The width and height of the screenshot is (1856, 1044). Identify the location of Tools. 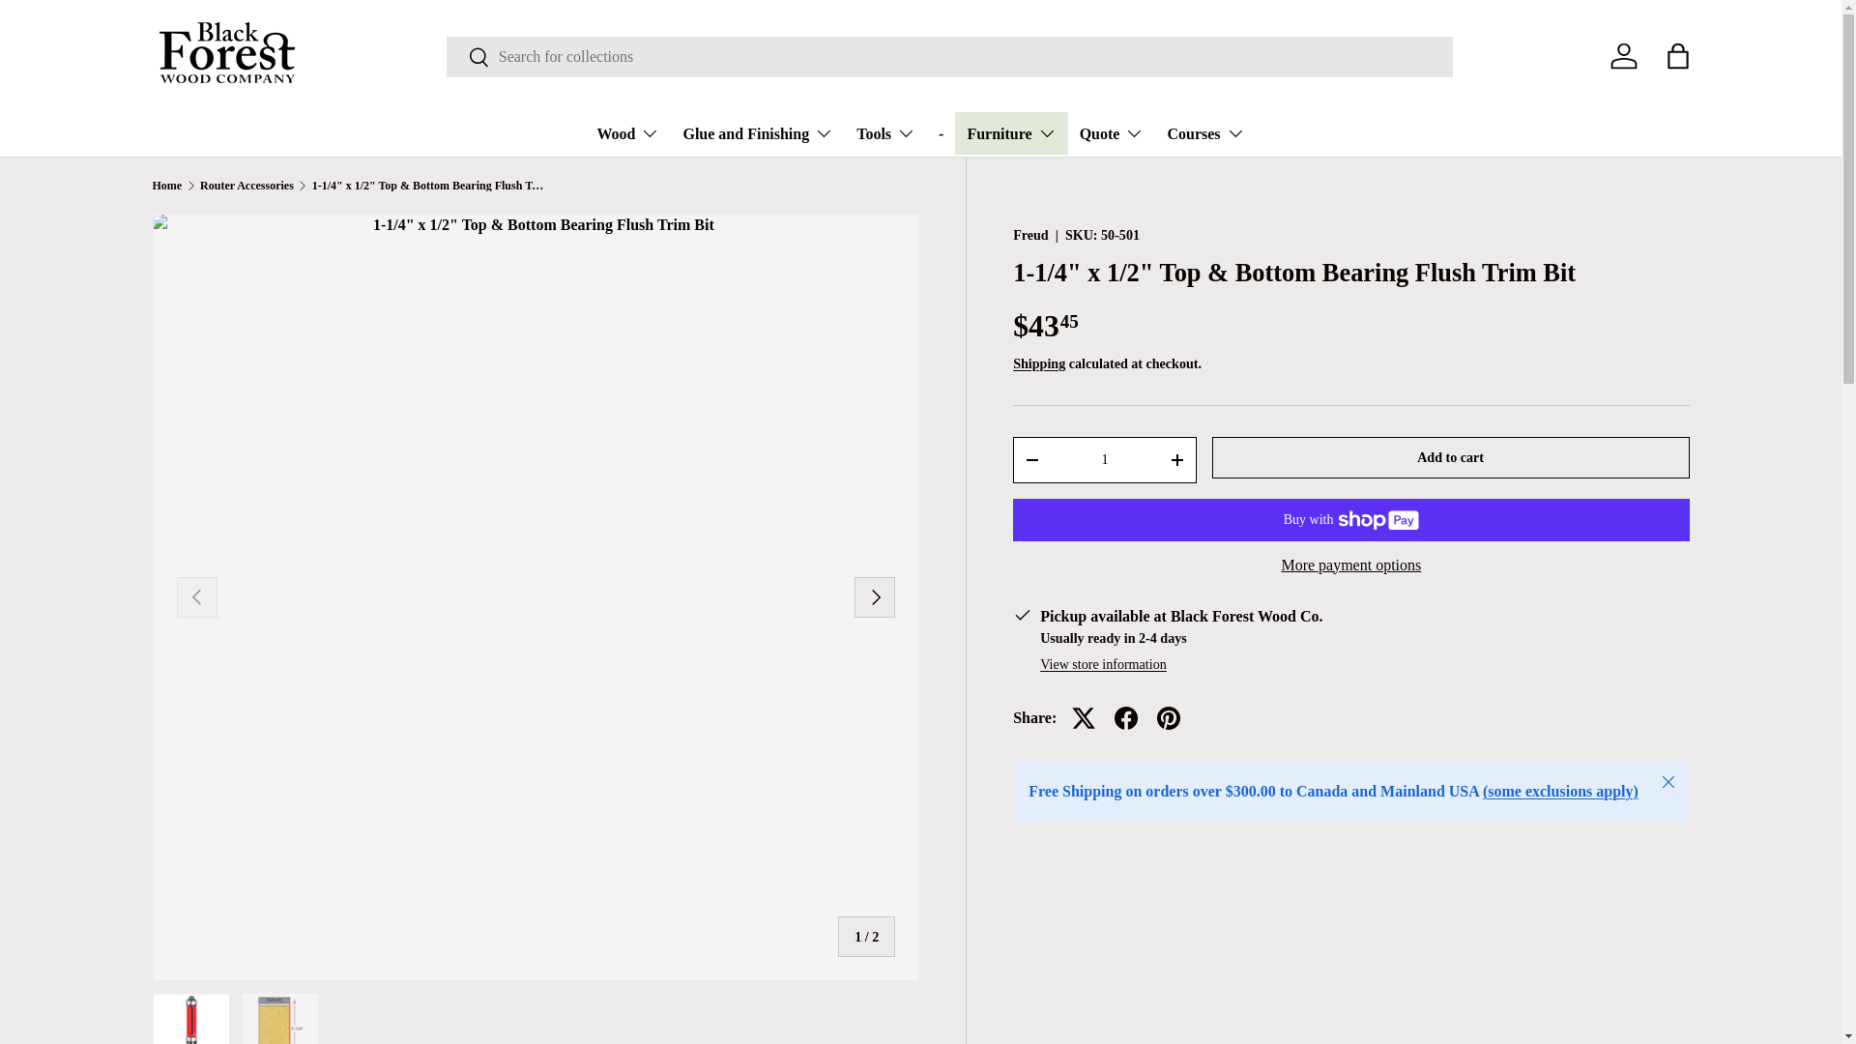
(885, 132).